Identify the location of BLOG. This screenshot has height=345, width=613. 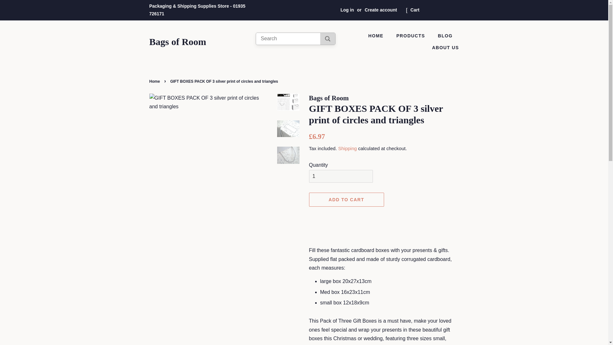
(446, 36).